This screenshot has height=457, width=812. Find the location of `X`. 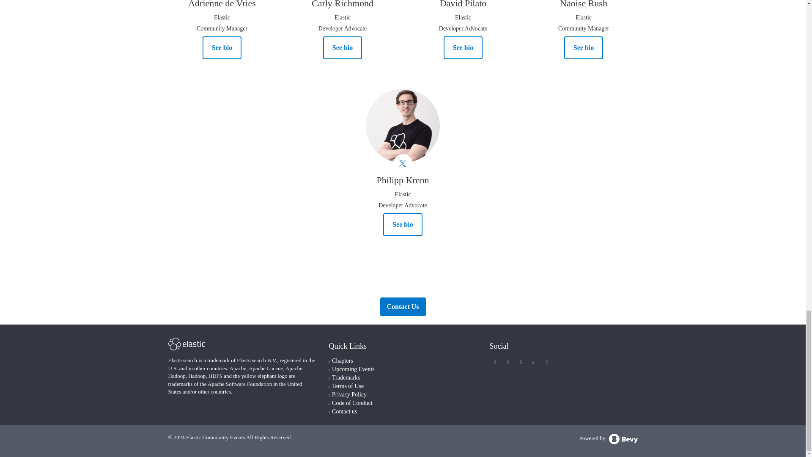

X is located at coordinates (495, 361).